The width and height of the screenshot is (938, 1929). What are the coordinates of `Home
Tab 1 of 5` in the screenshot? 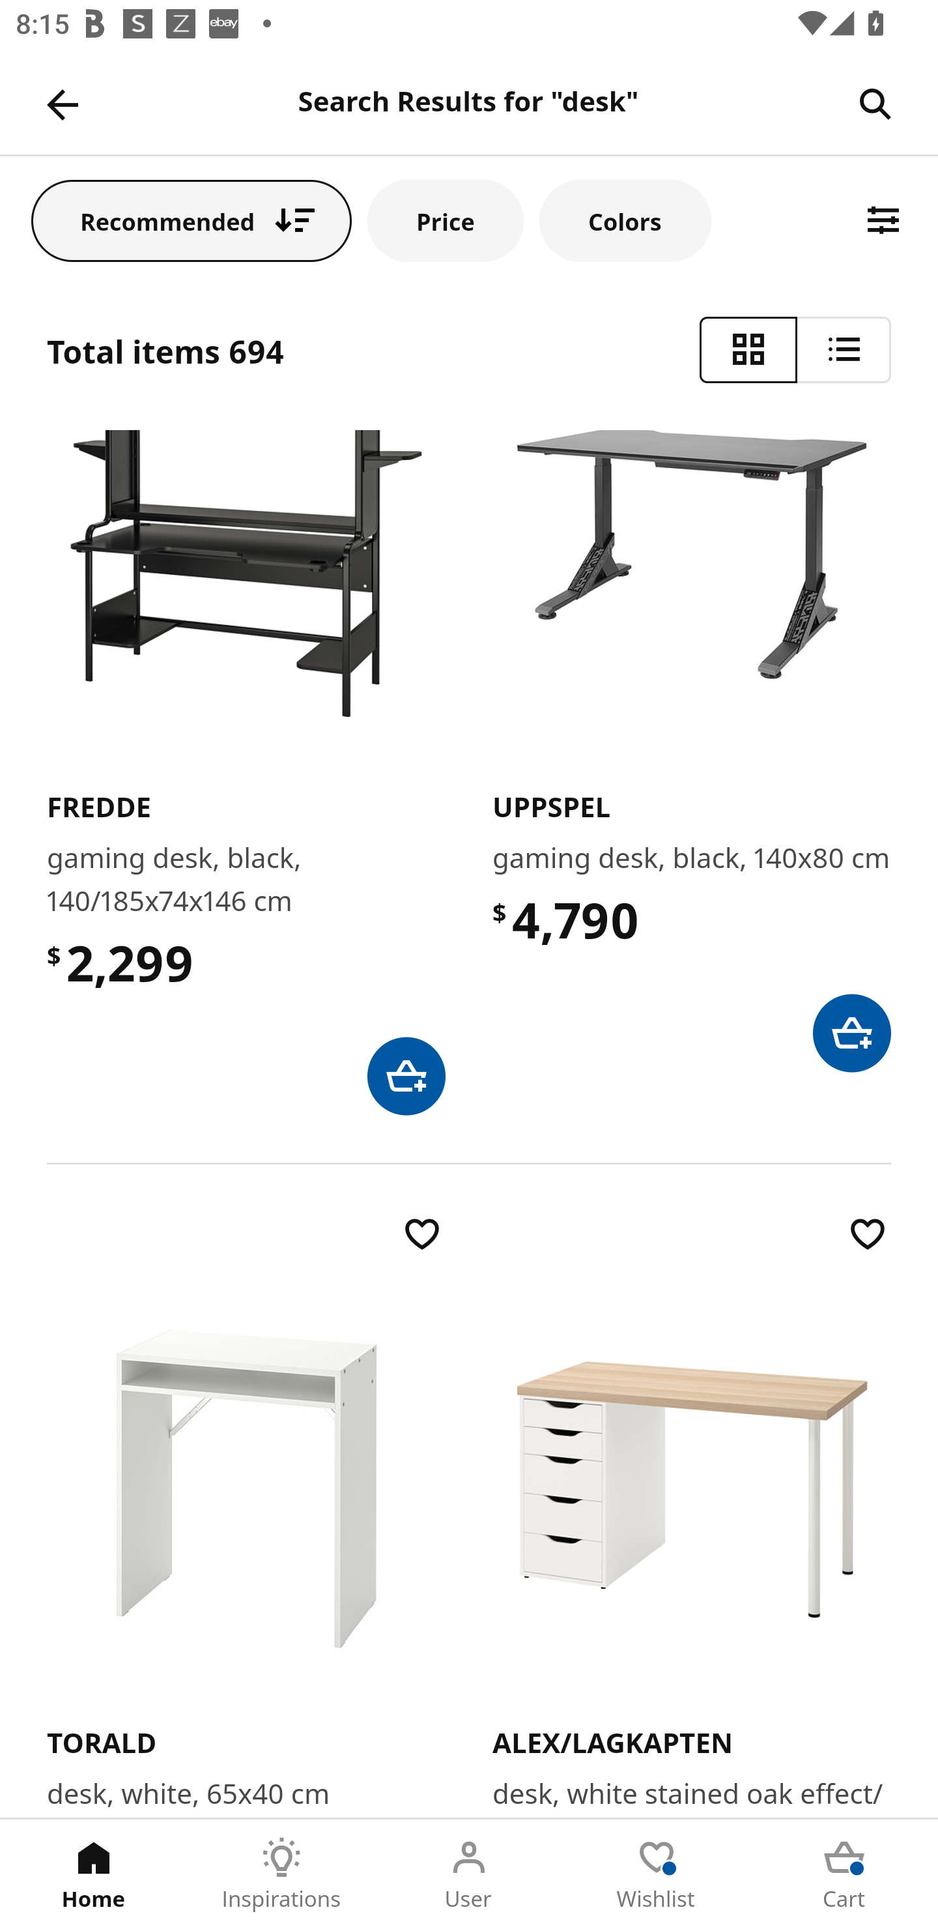 It's located at (94, 1874).